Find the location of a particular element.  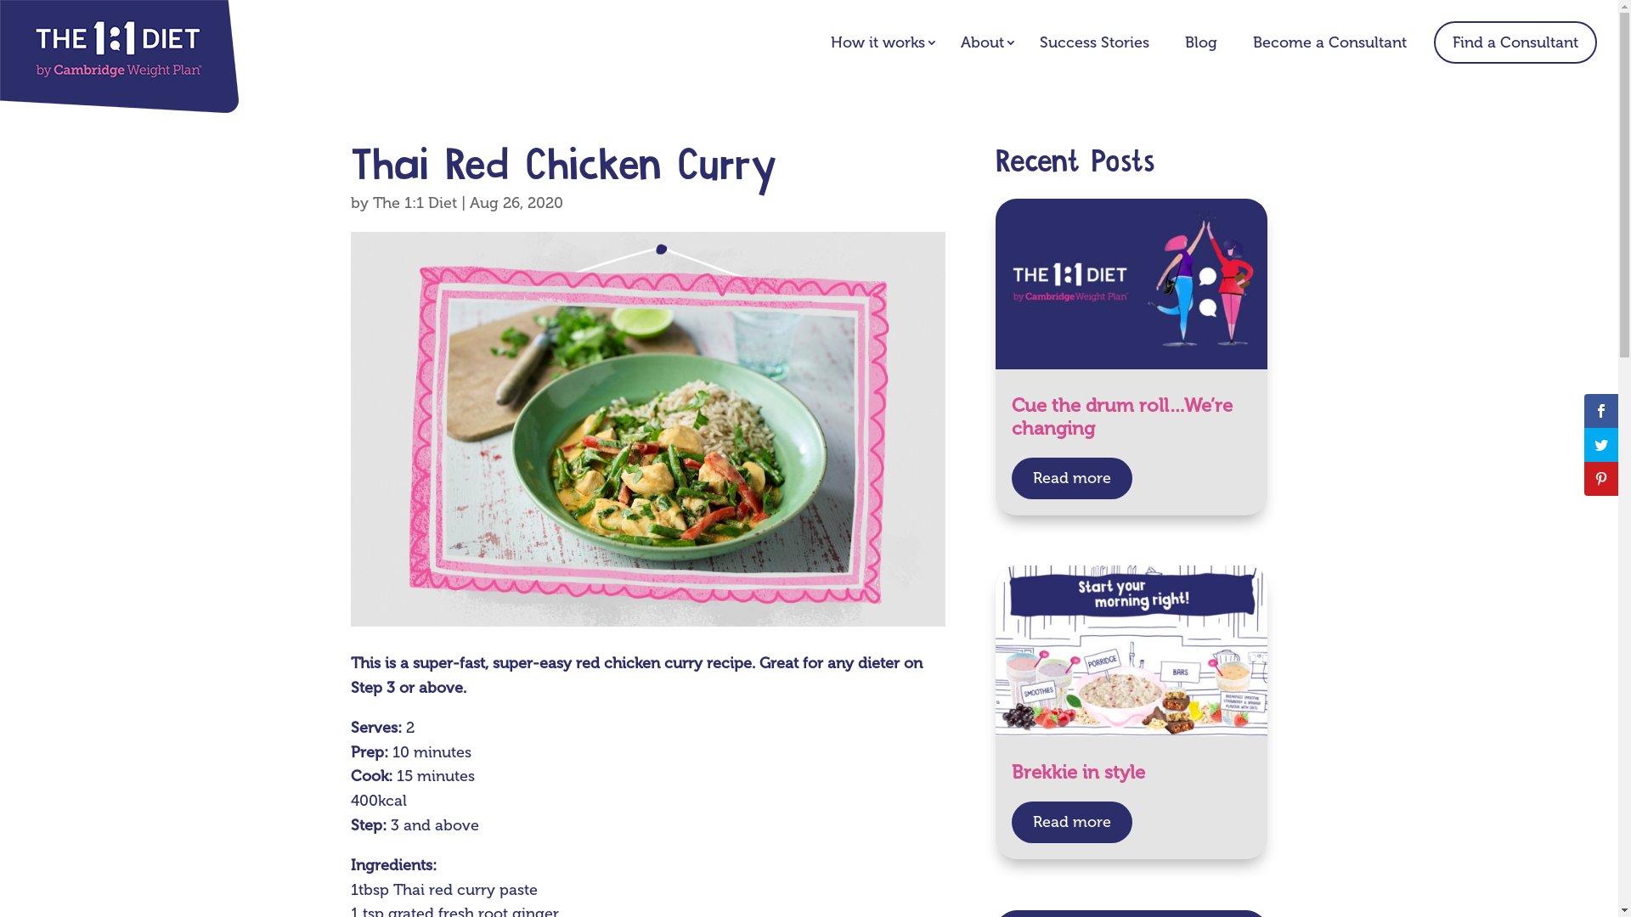

Become a Consultant is located at coordinates (1330, 42).